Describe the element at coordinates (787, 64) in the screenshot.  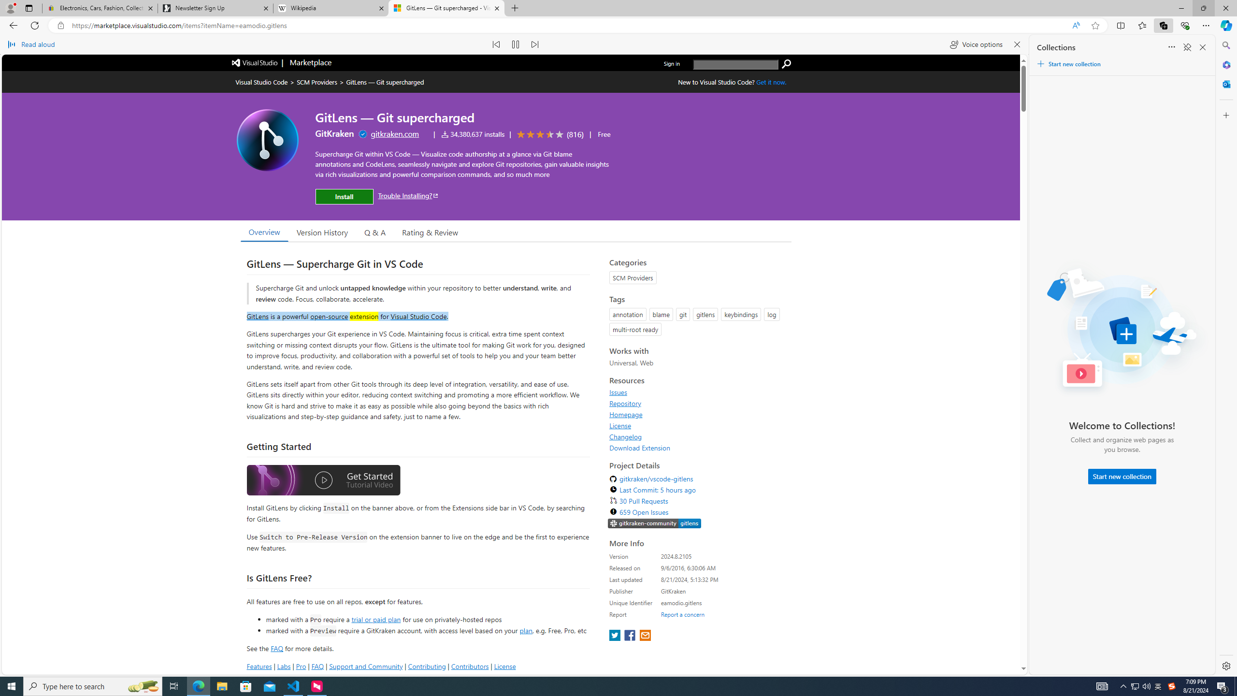
I see `search` at that location.